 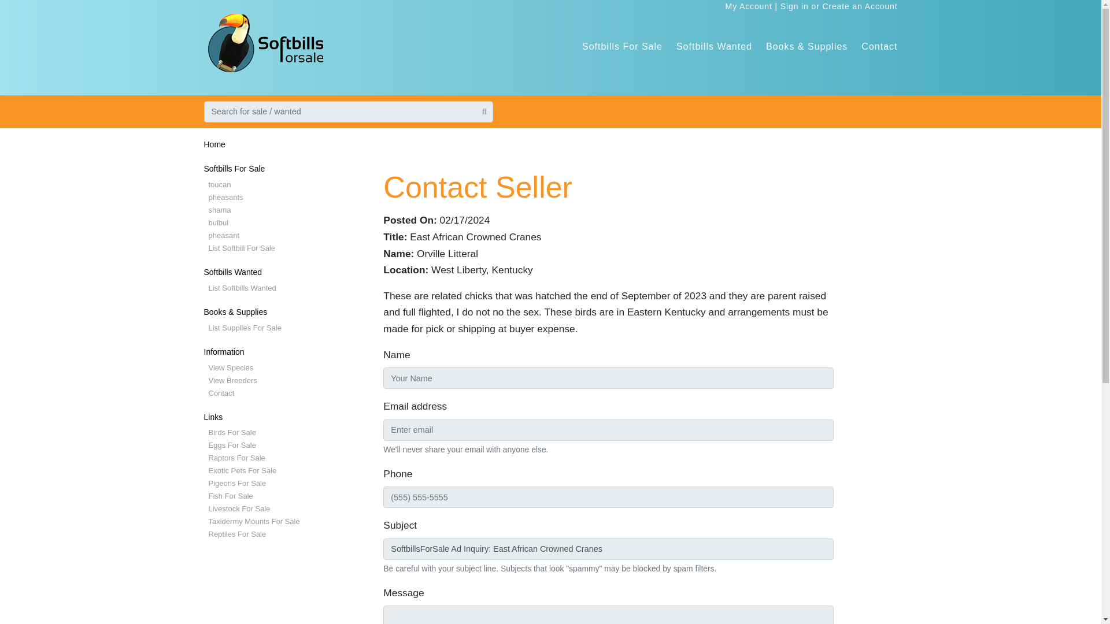 I want to click on toucan, so click(x=220, y=185).